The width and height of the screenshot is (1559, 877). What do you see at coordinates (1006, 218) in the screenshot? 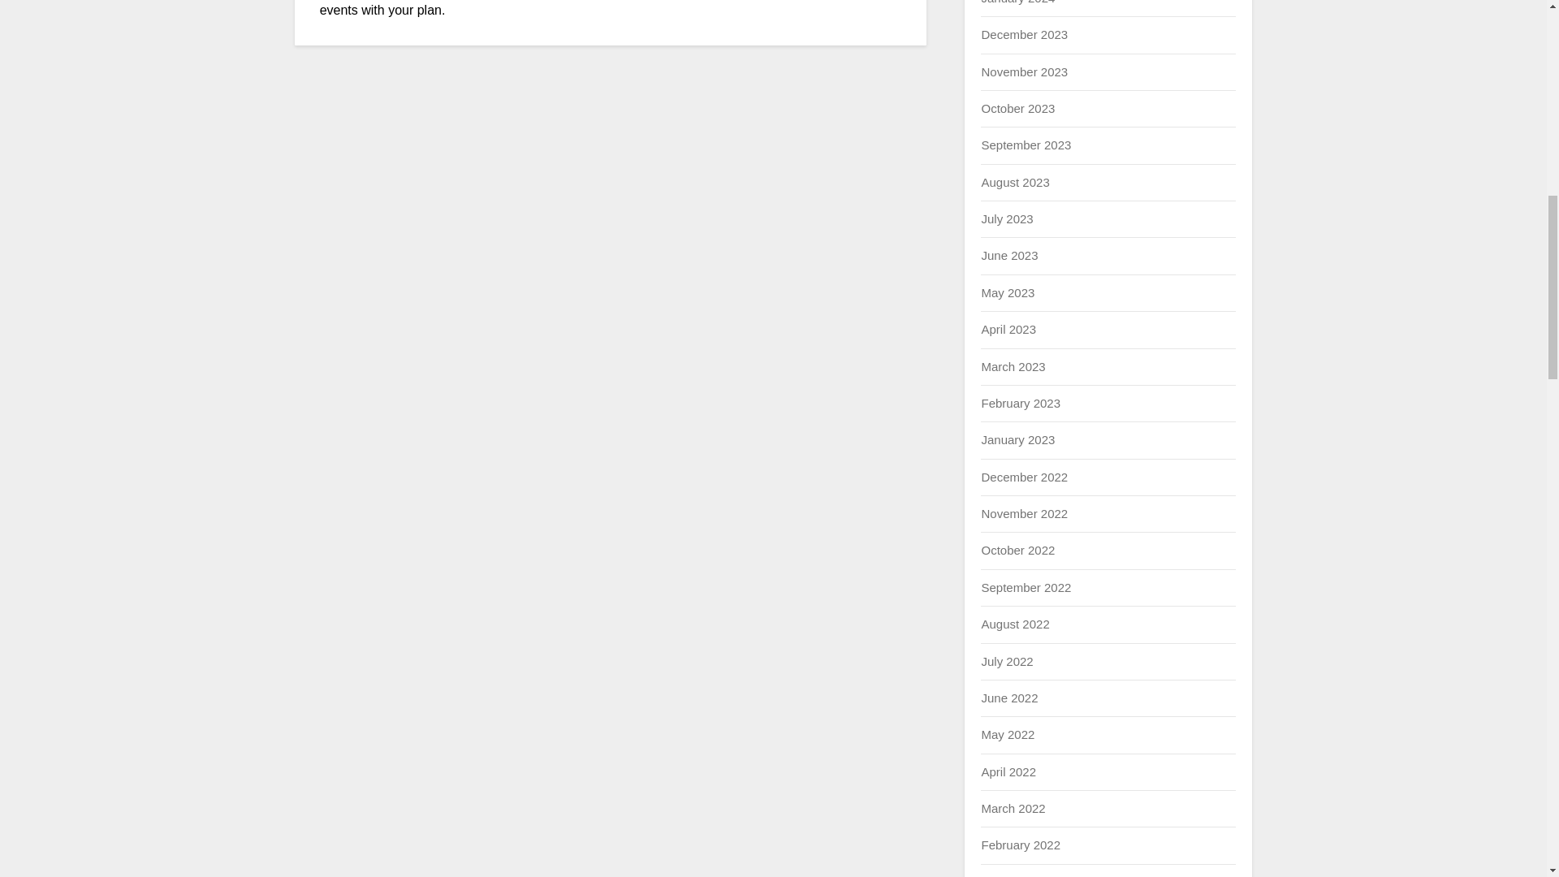
I see `July 2023` at bounding box center [1006, 218].